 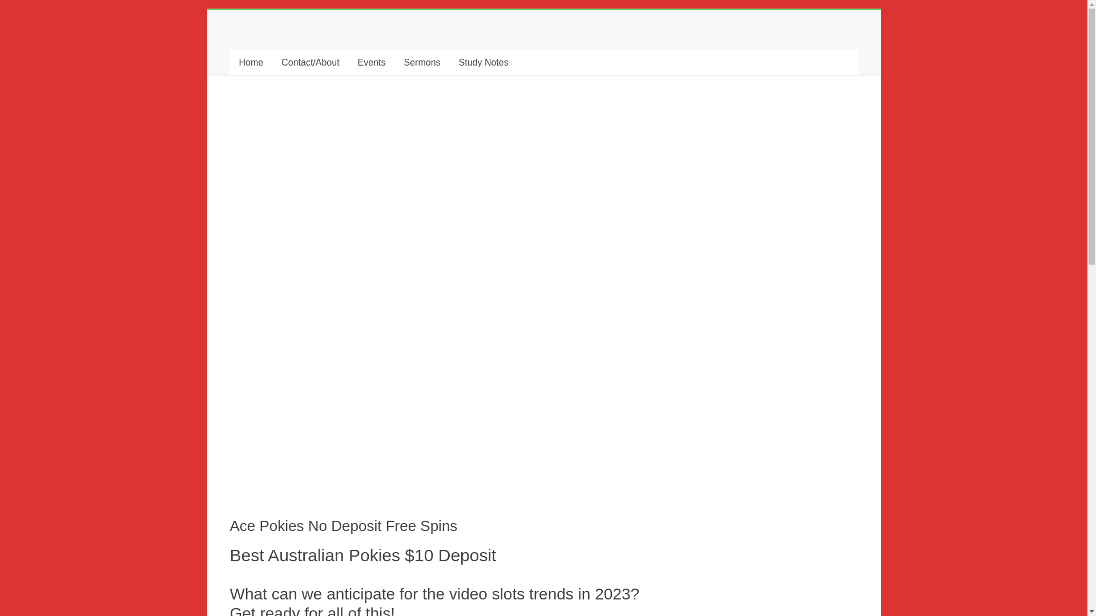 I want to click on Events, so click(x=371, y=62).